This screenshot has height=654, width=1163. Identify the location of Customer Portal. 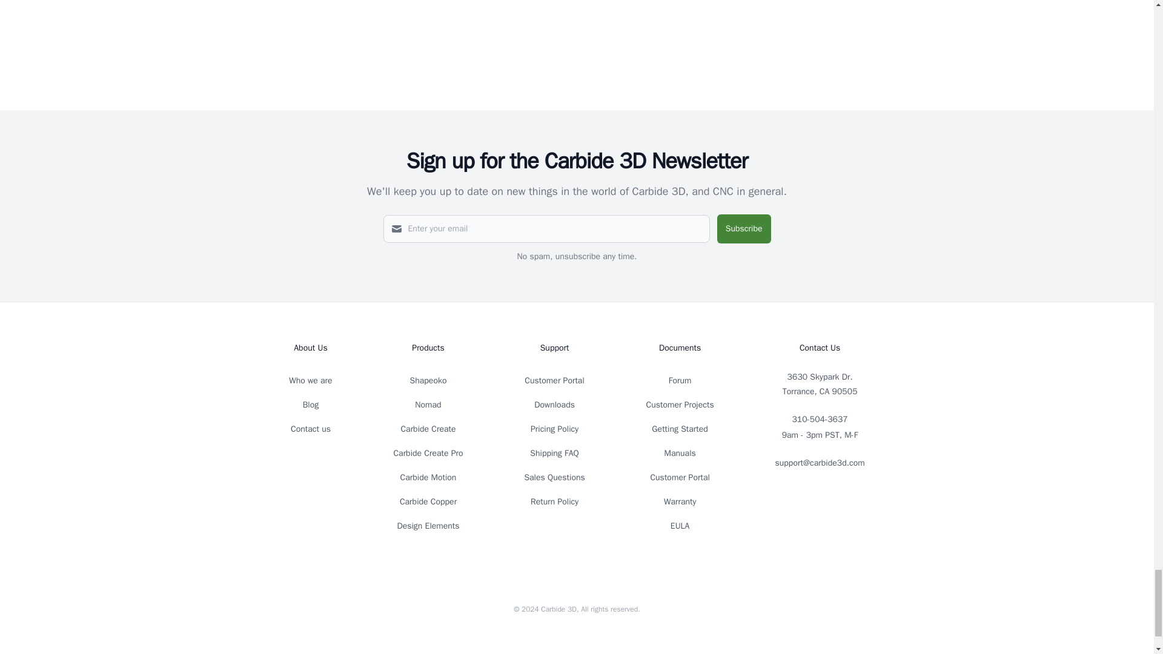
(554, 380).